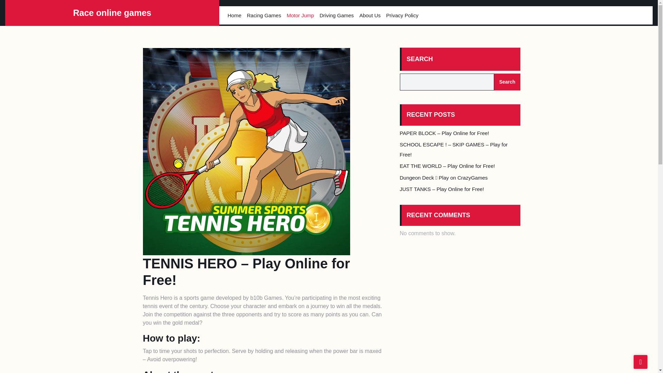 The height and width of the screenshot is (373, 663). Describe the element at coordinates (234, 15) in the screenshot. I see `Home` at that location.